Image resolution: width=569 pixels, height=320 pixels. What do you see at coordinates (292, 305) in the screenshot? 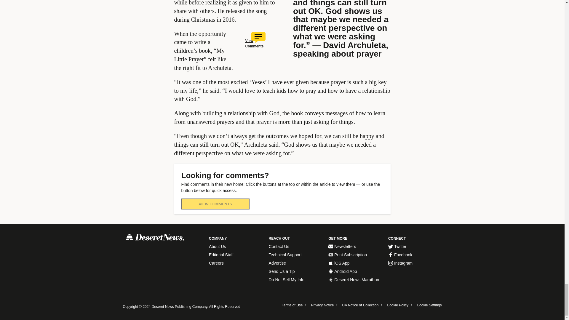
I see `Terms of Use` at bounding box center [292, 305].